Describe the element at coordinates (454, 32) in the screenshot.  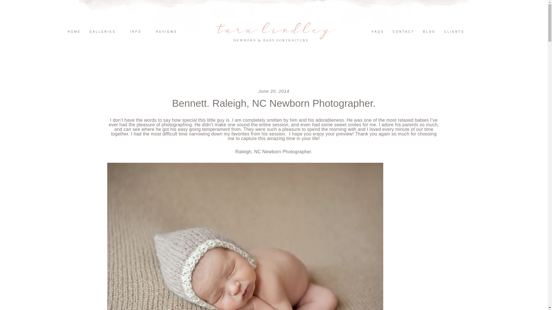
I see `CLIENTS` at that location.